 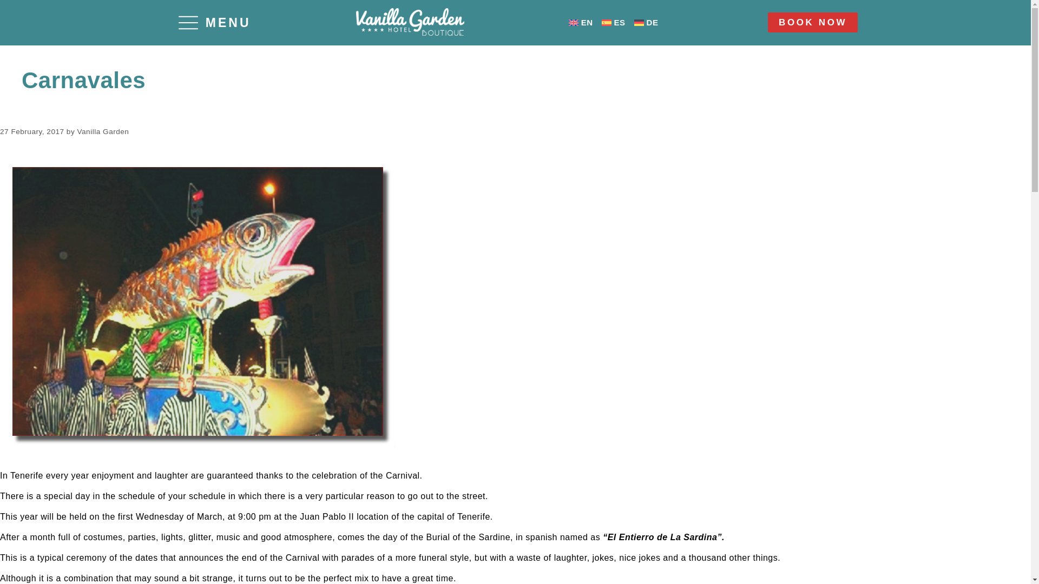 What do you see at coordinates (581, 22) in the screenshot?
I see `EN` at bounding box center [581, 22].